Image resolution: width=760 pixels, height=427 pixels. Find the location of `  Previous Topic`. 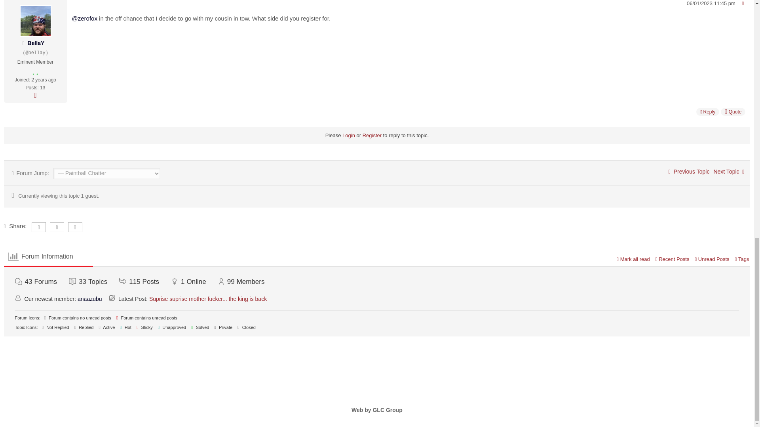

  Previous Topic is located at coordinates (689, 171).